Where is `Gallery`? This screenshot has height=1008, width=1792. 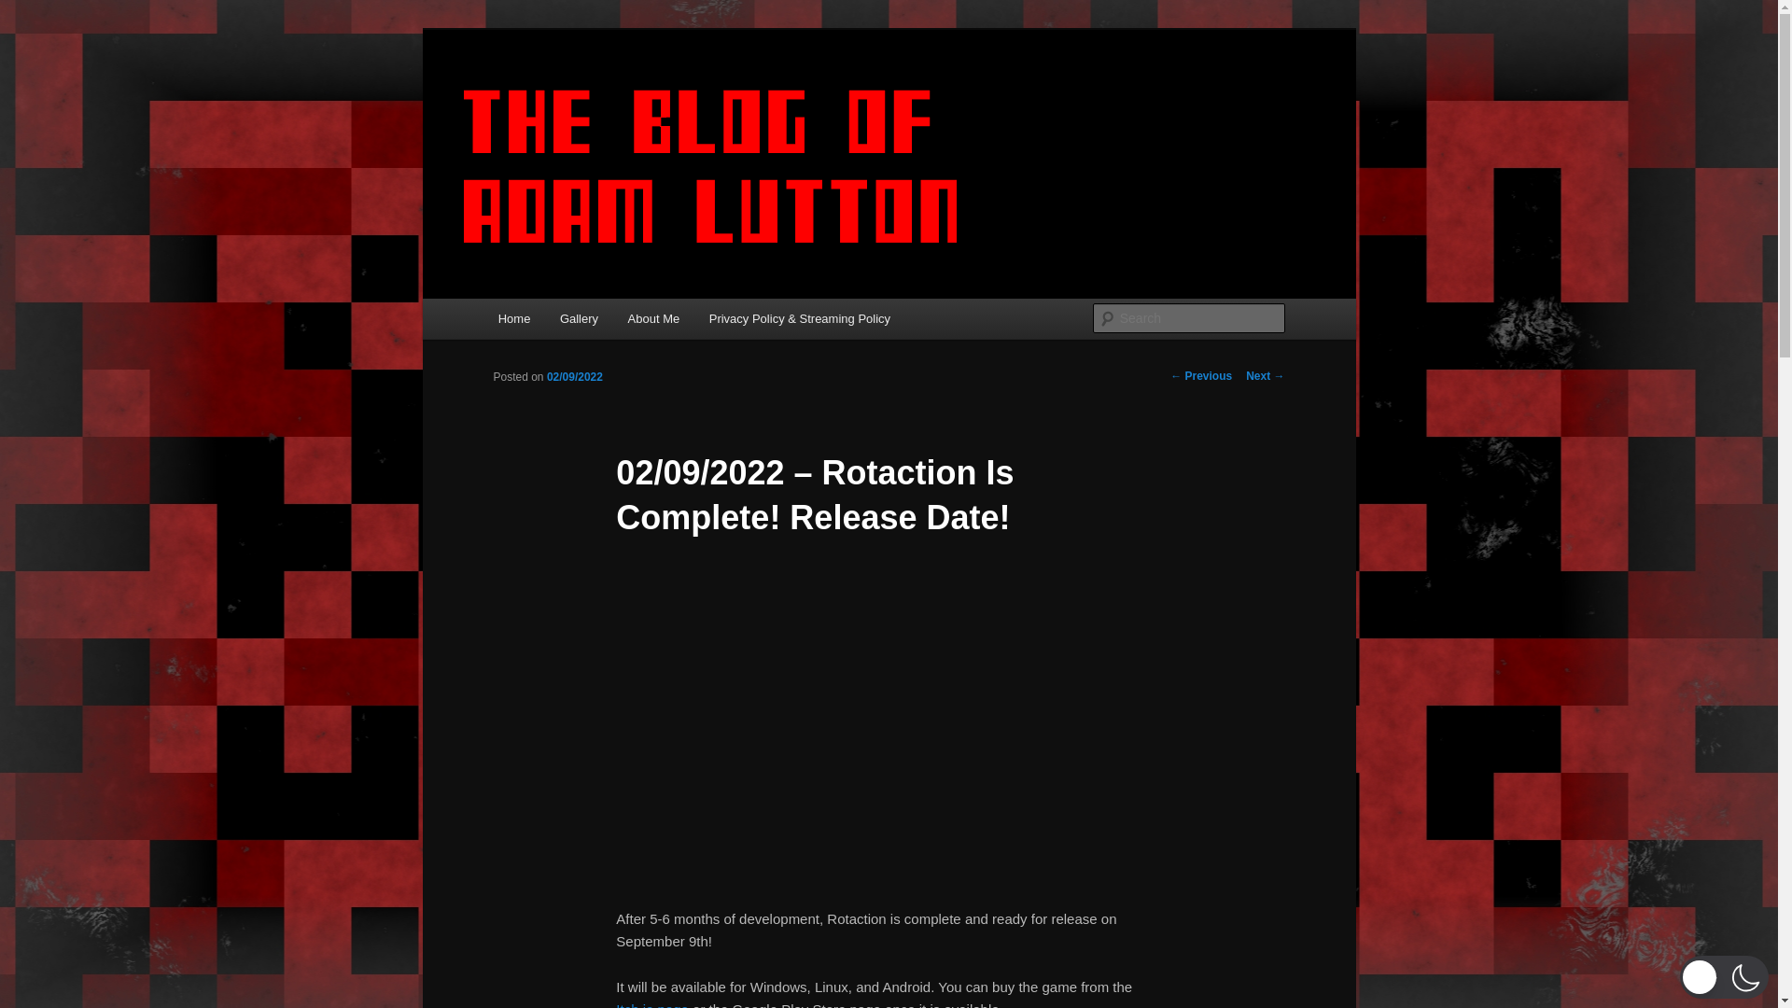 Gallery is located at coordinates (579, 317).